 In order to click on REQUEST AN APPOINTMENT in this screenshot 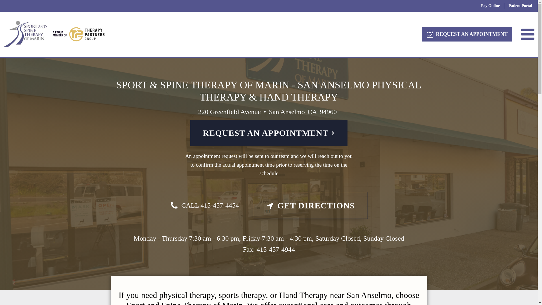, I will do `click(467, 34)`.